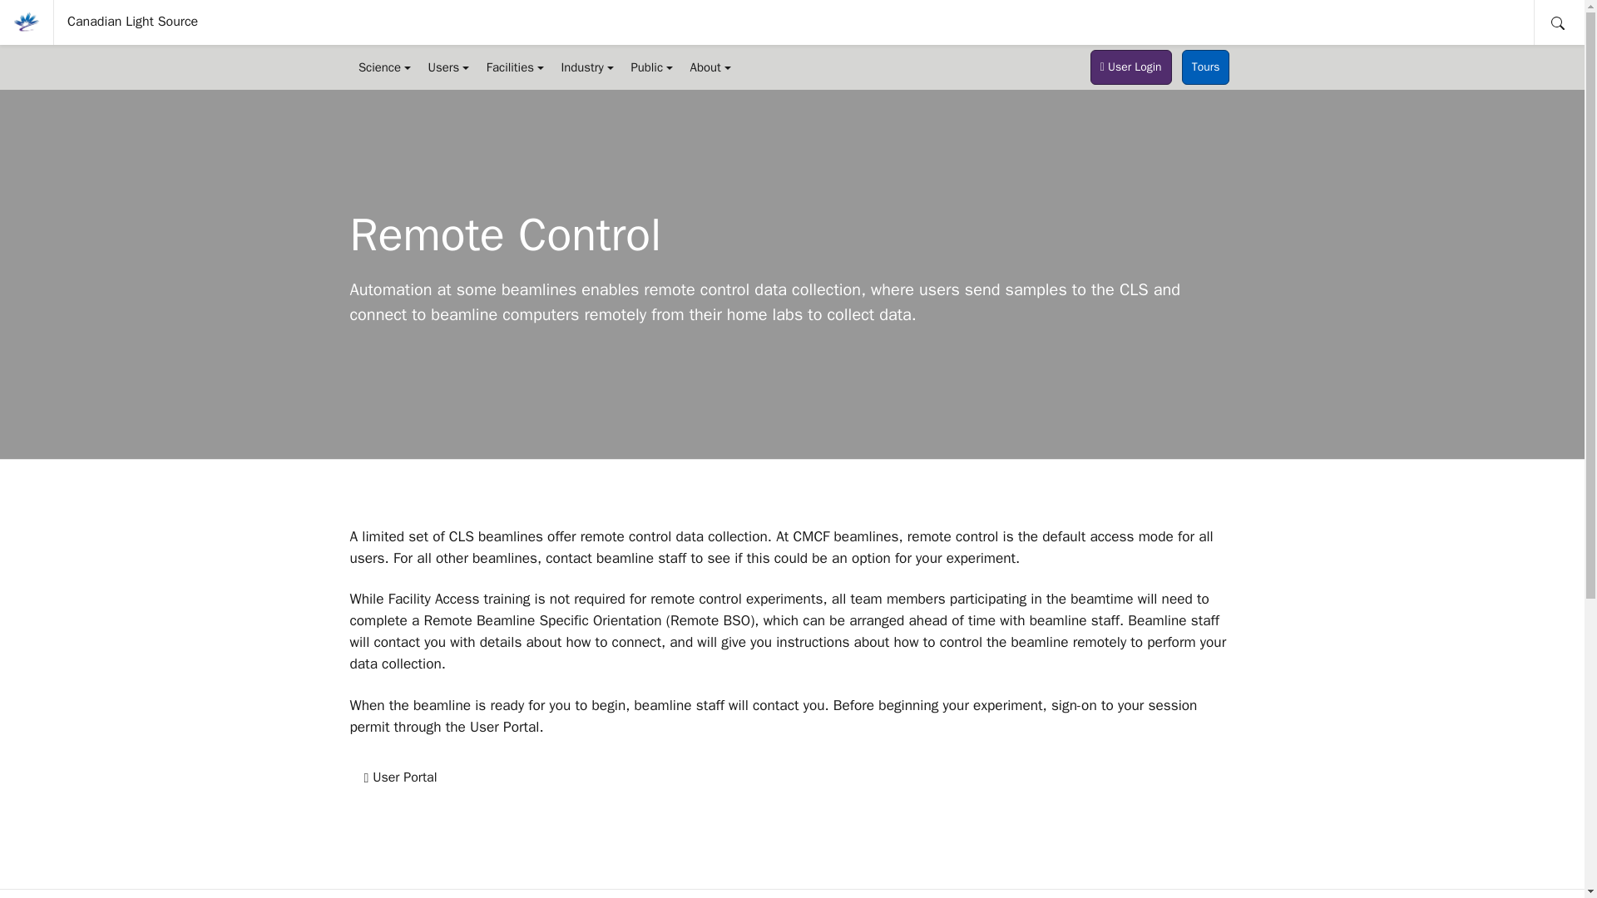 This screenshot has height=898, width=1597. What do you see at coordinates (652, 67) in the screenshot?
I see `Public` at bounding box center [652, 67].